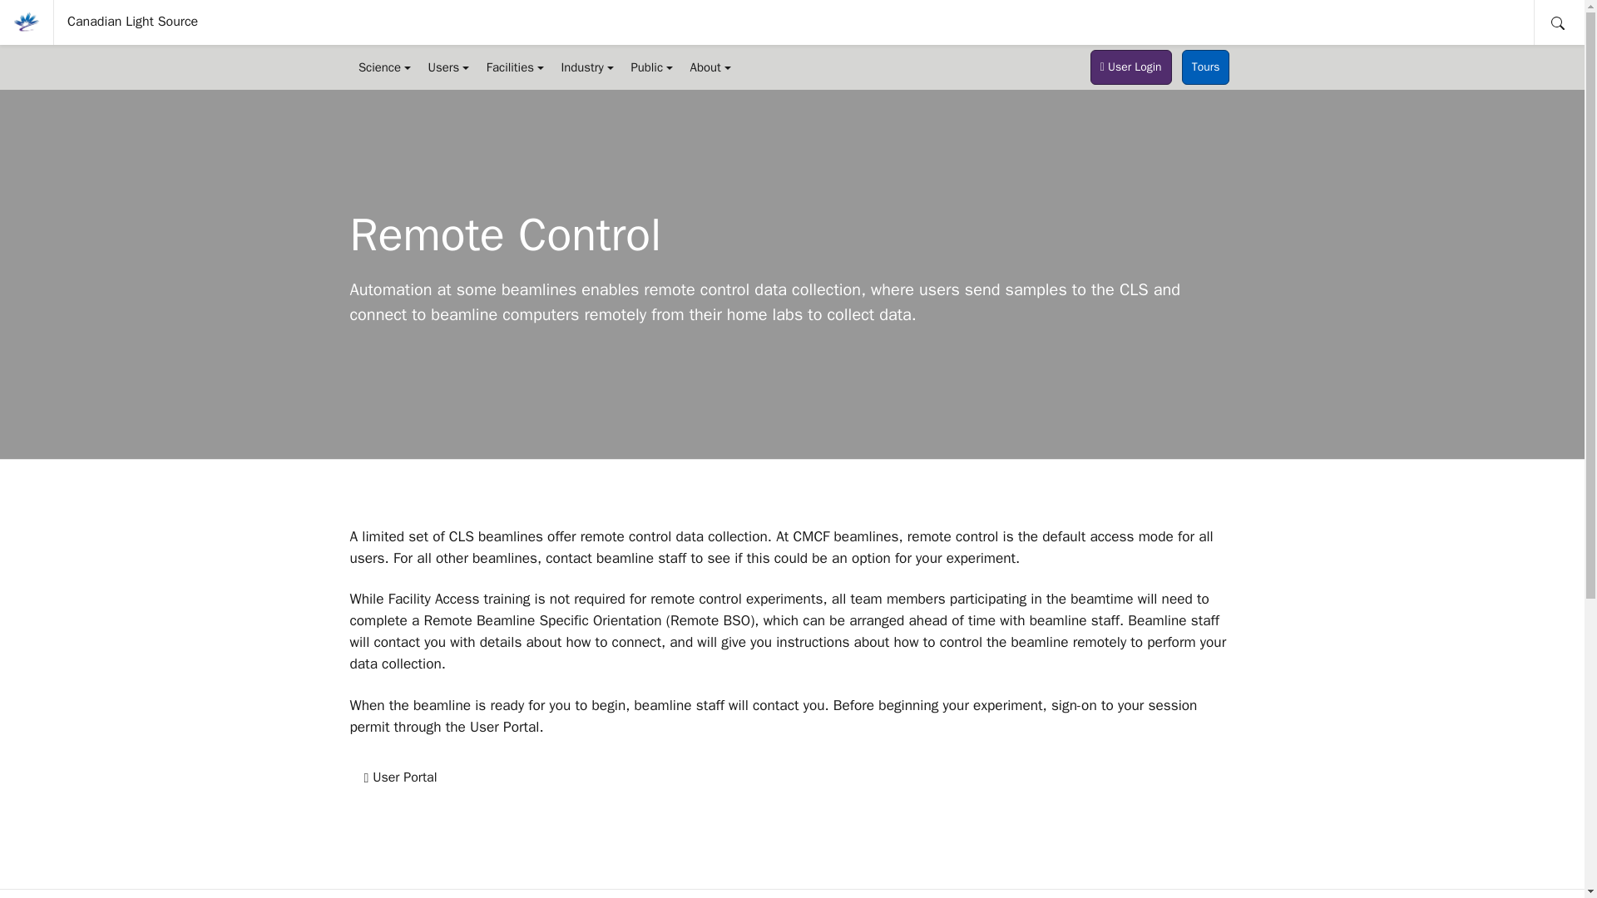 This screenshot has height=898, width=1597. What do you see at coordinates (652, 67) in the screenshot?
I see `Public` at bounding box center [652, 67].